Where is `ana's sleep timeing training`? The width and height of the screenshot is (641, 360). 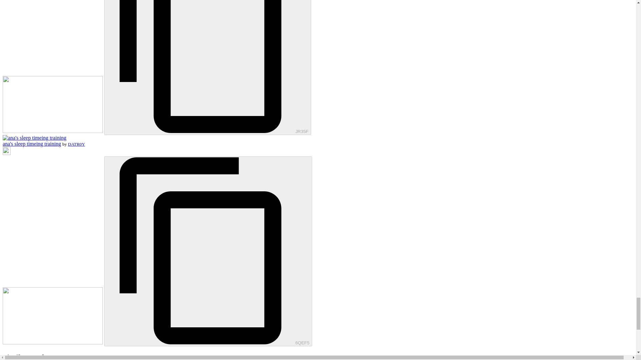 ana's sleep timeing training is located at coordinates (31, 144).